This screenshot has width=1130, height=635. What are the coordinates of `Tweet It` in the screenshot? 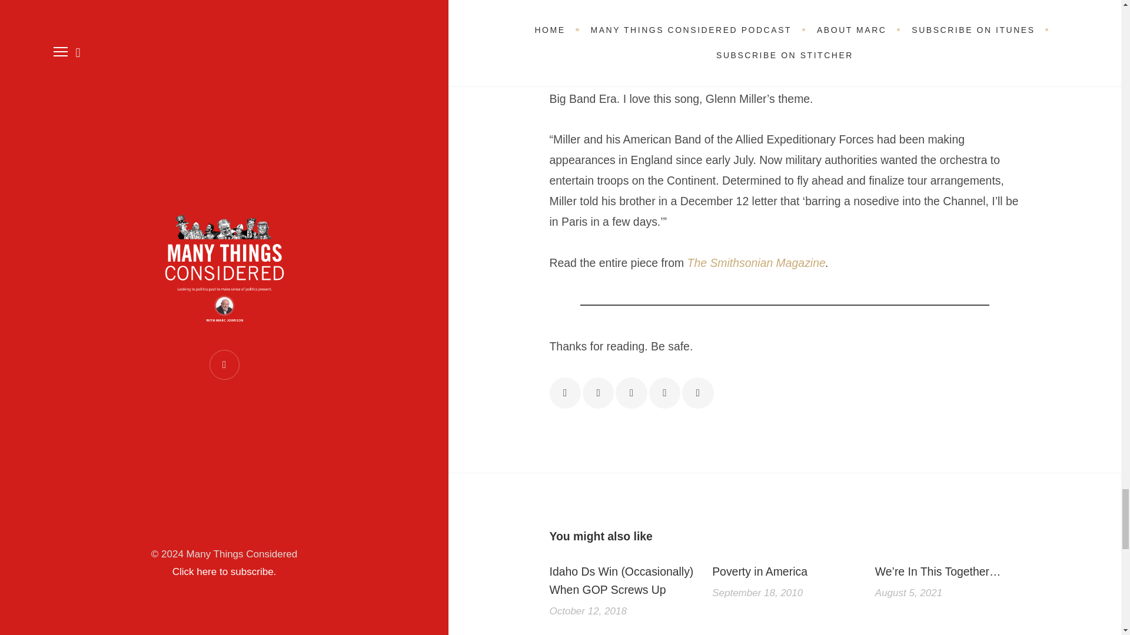 It's located at (598, 393).